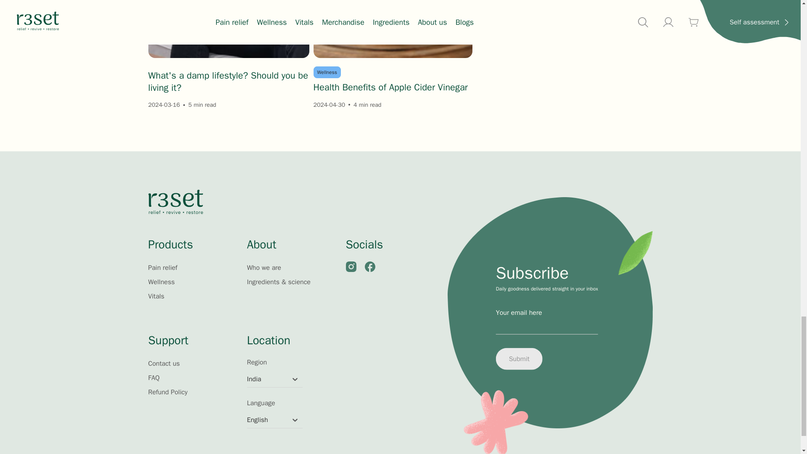 This screenshot has width=807, height=454. I want to click on Support, so click(193, 343).